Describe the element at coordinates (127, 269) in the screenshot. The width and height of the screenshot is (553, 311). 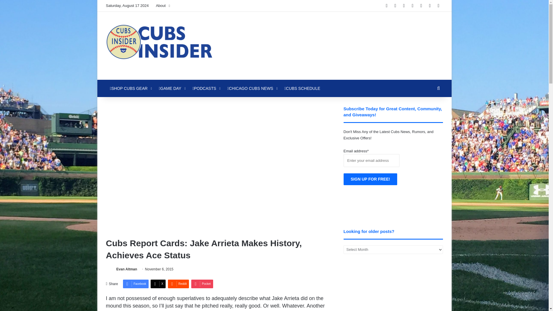
I see `Evan Altman` at that location.